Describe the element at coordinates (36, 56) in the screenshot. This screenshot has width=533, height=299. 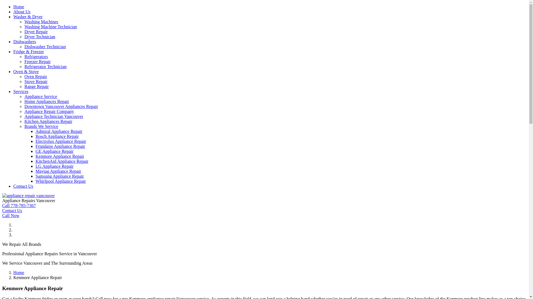
I see `Refrigerators` at that location.